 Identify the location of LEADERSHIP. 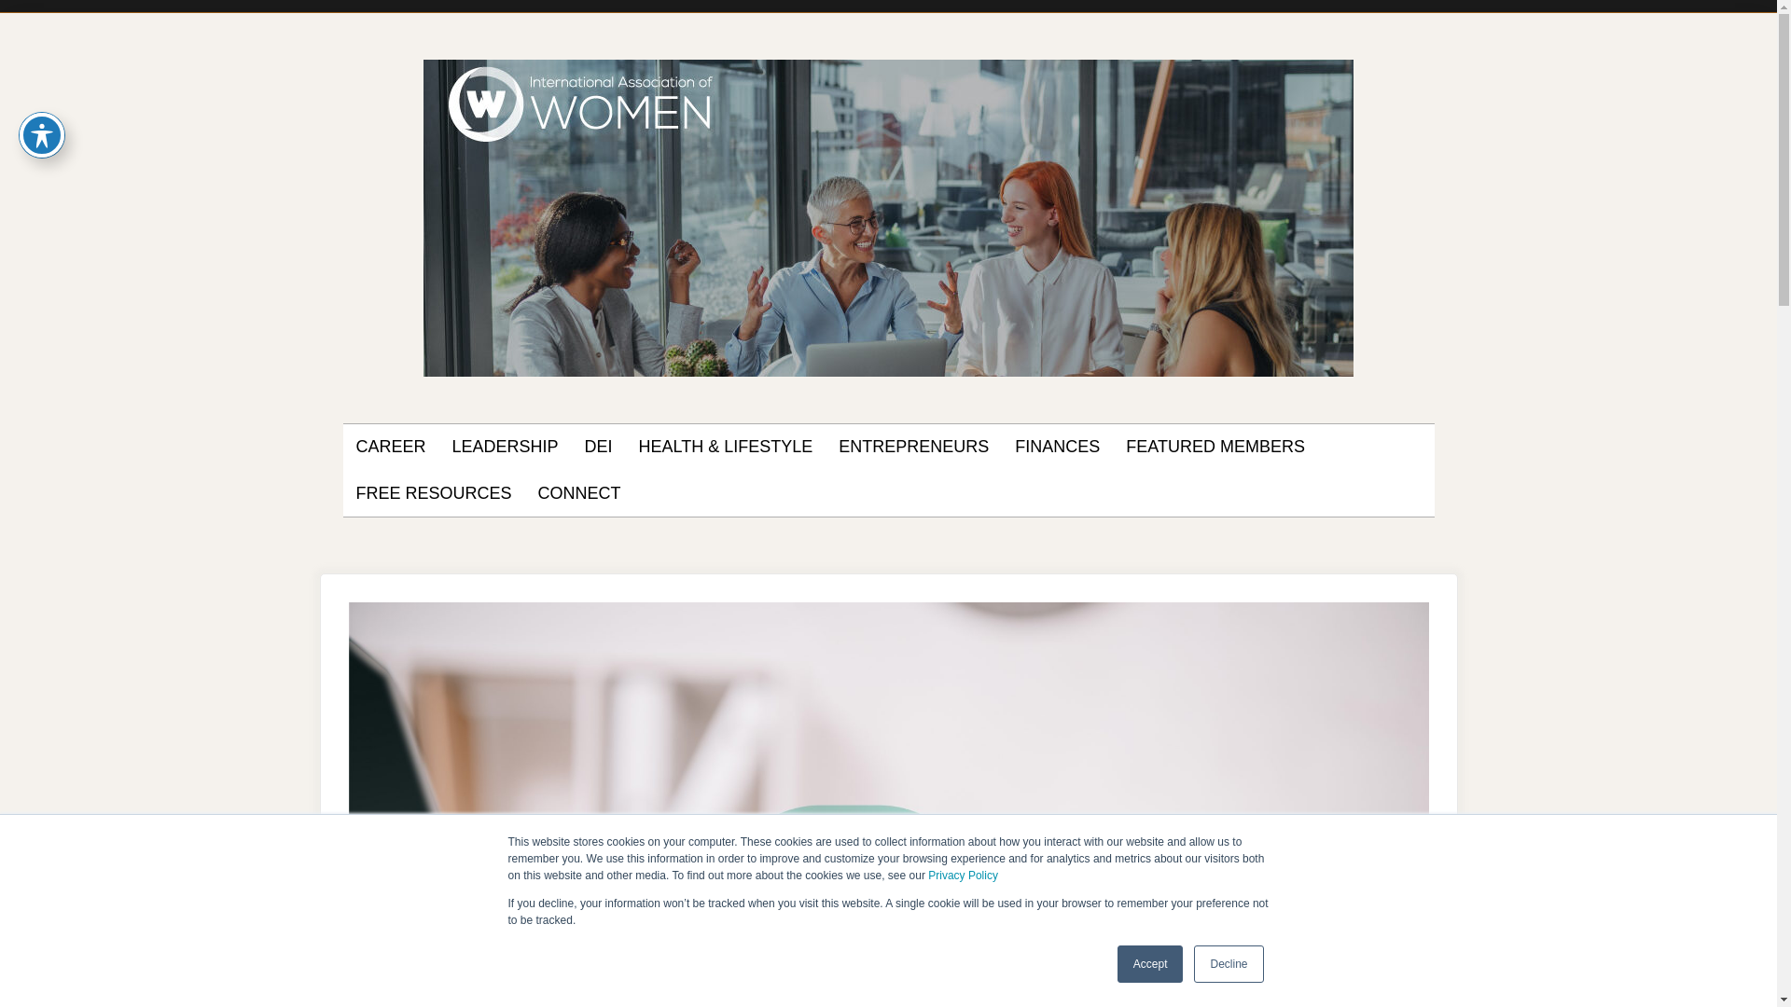
(506, 448).